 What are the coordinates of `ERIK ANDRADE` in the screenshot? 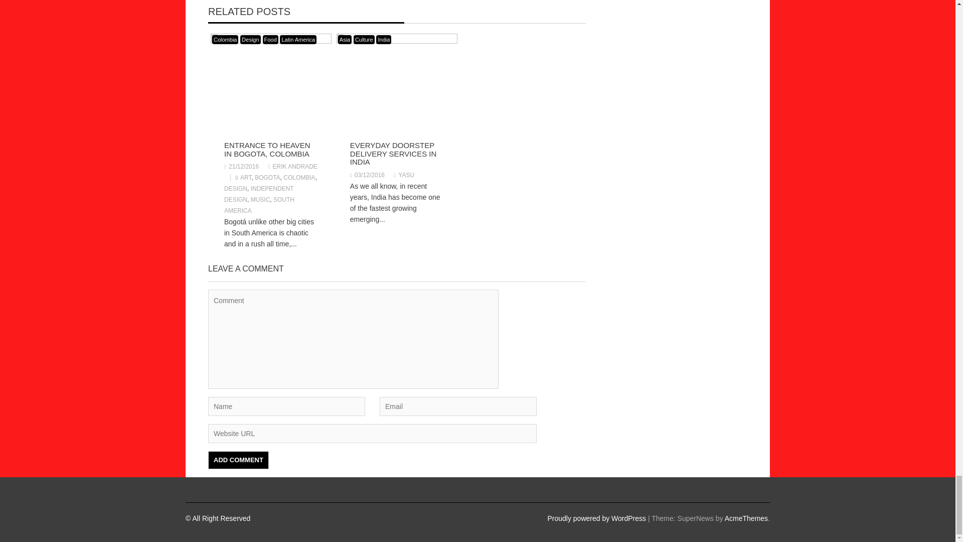 It's located at (292, 167).